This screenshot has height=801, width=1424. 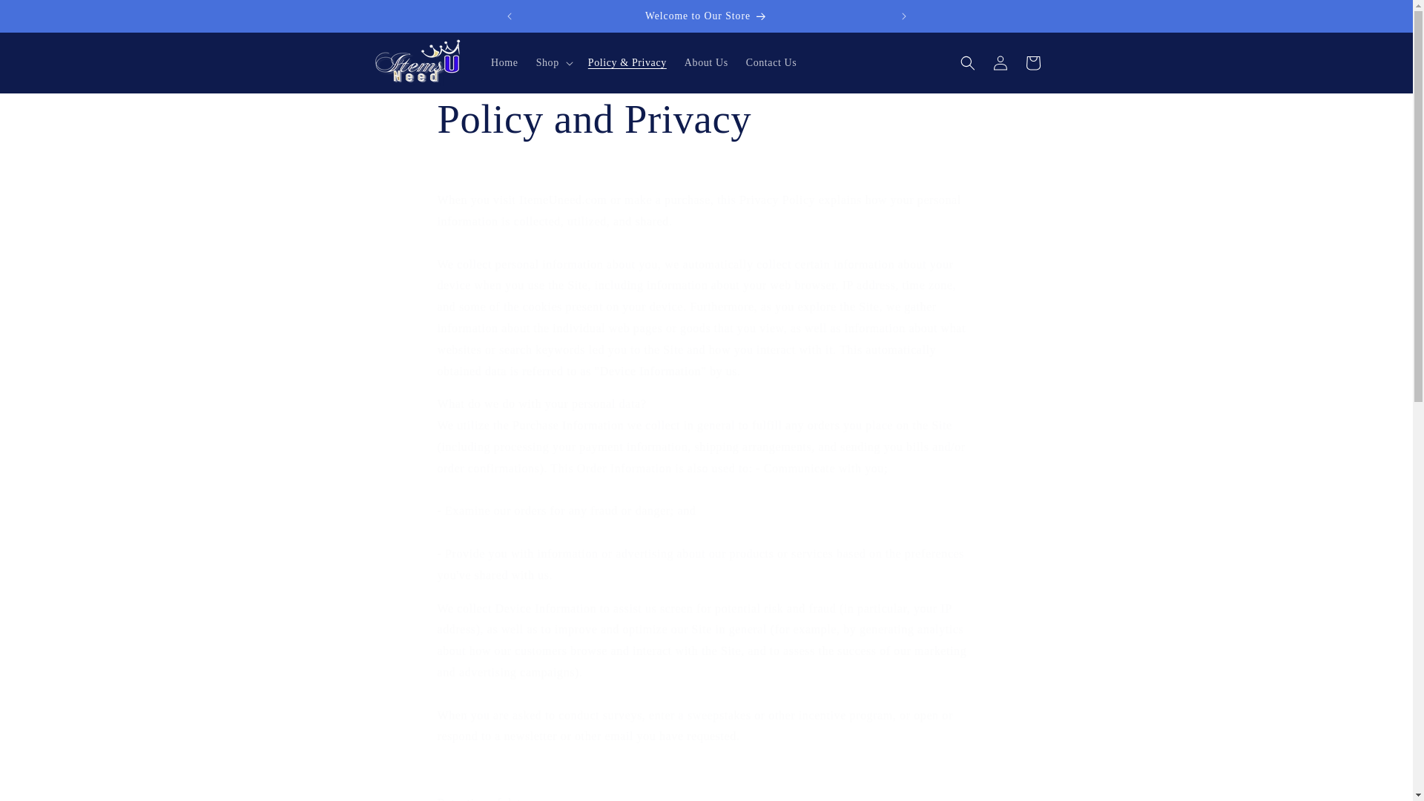 What do you see at coordinates (706, 119) in the screenshot?
I see `Policy and Privacy` at bounding box center [706, 119].